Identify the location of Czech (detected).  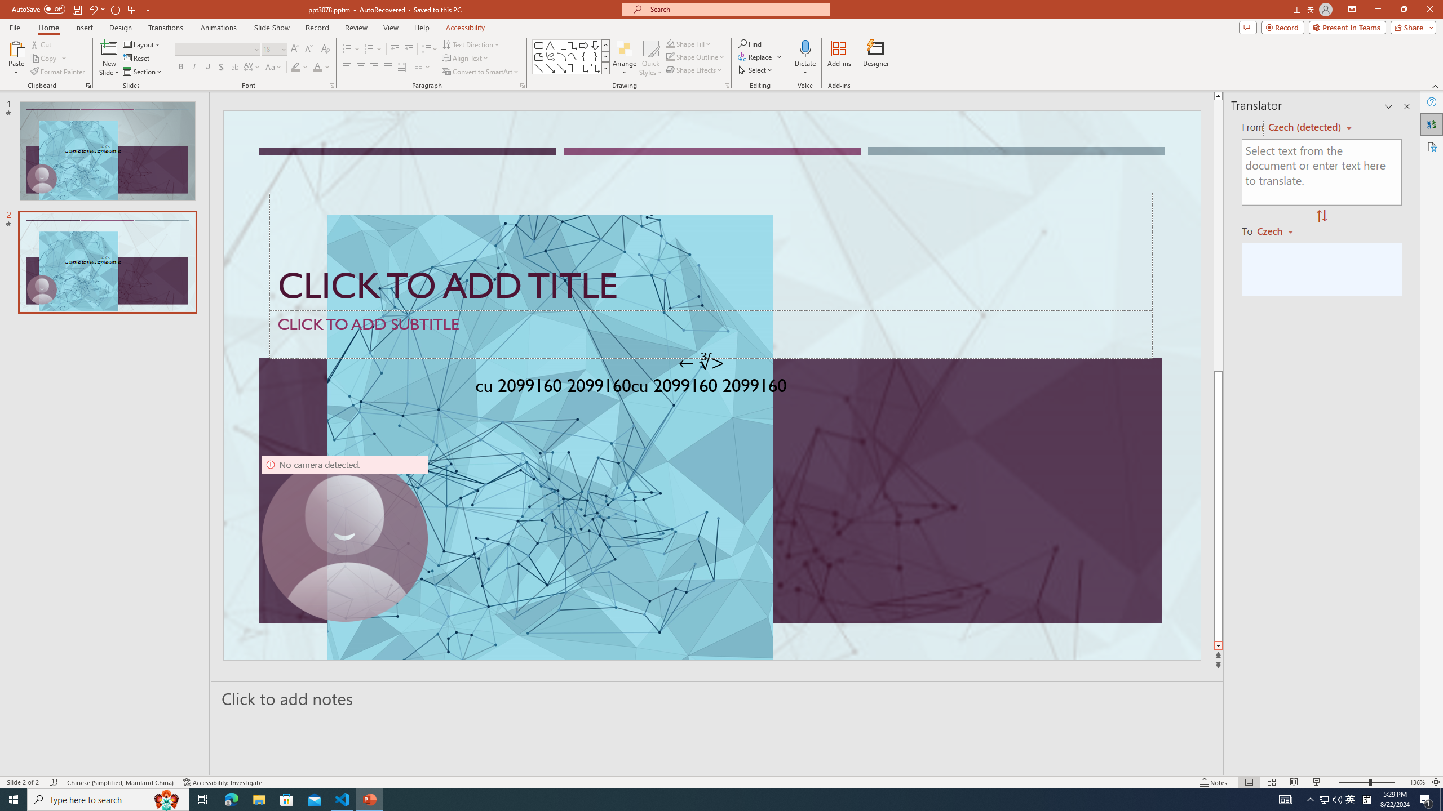
(1305, 127).